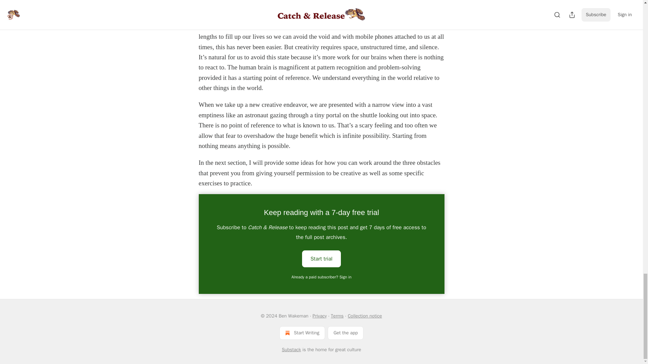 The image size is (648, 364). I want to click on Privacy, so click(319, 316).